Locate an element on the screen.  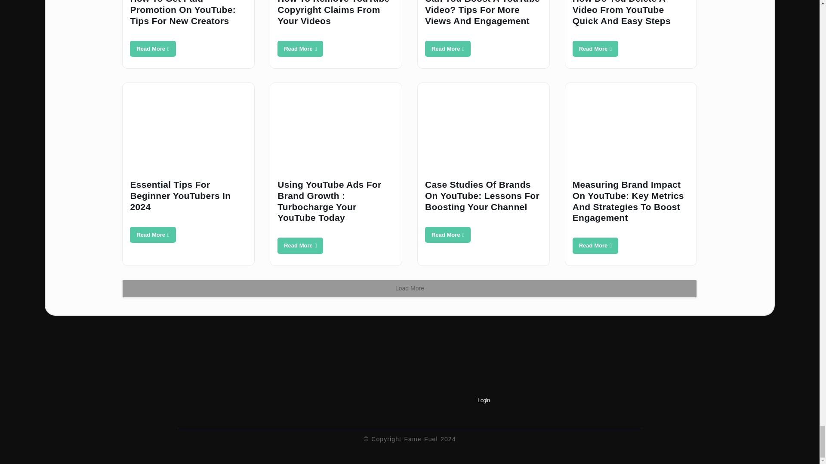
How to Get Paid Promotion on YouTube: Tips for New Creators is located at coordinates (152, 49).